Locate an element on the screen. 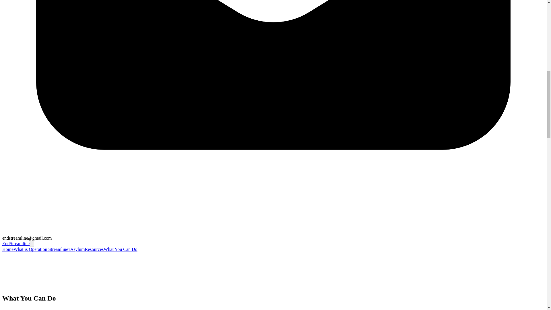 The image size is (551, 310). EndStreamline is located at coordinates (16, 243).